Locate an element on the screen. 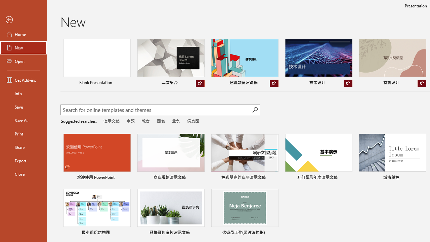  Start searching is located at coordinates (255, 110).